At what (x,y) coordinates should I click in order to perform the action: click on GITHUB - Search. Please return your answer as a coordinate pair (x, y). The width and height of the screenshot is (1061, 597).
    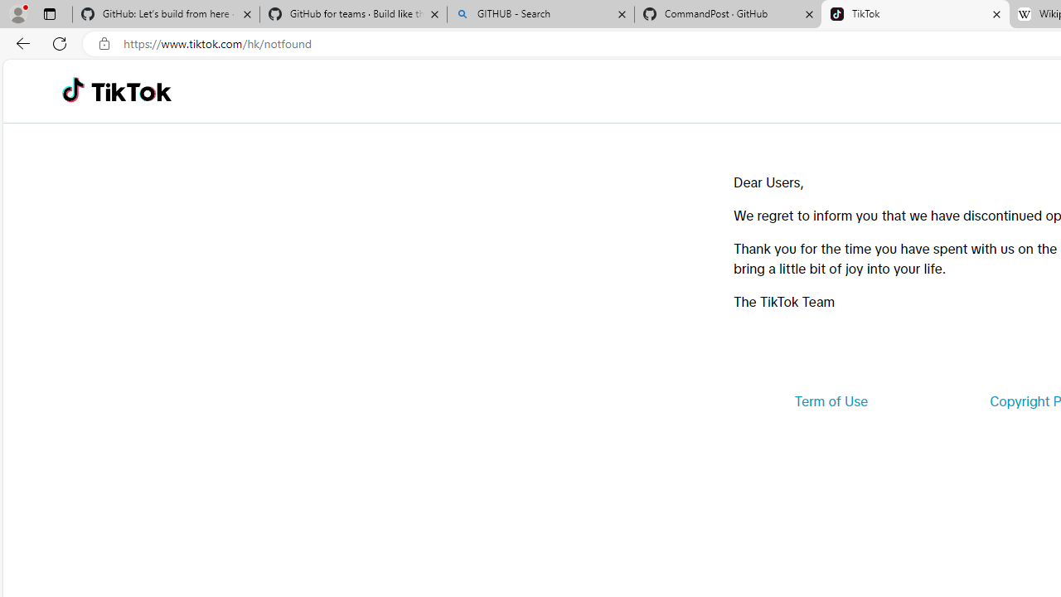
    Looking at the image, I should click on (540, 15).